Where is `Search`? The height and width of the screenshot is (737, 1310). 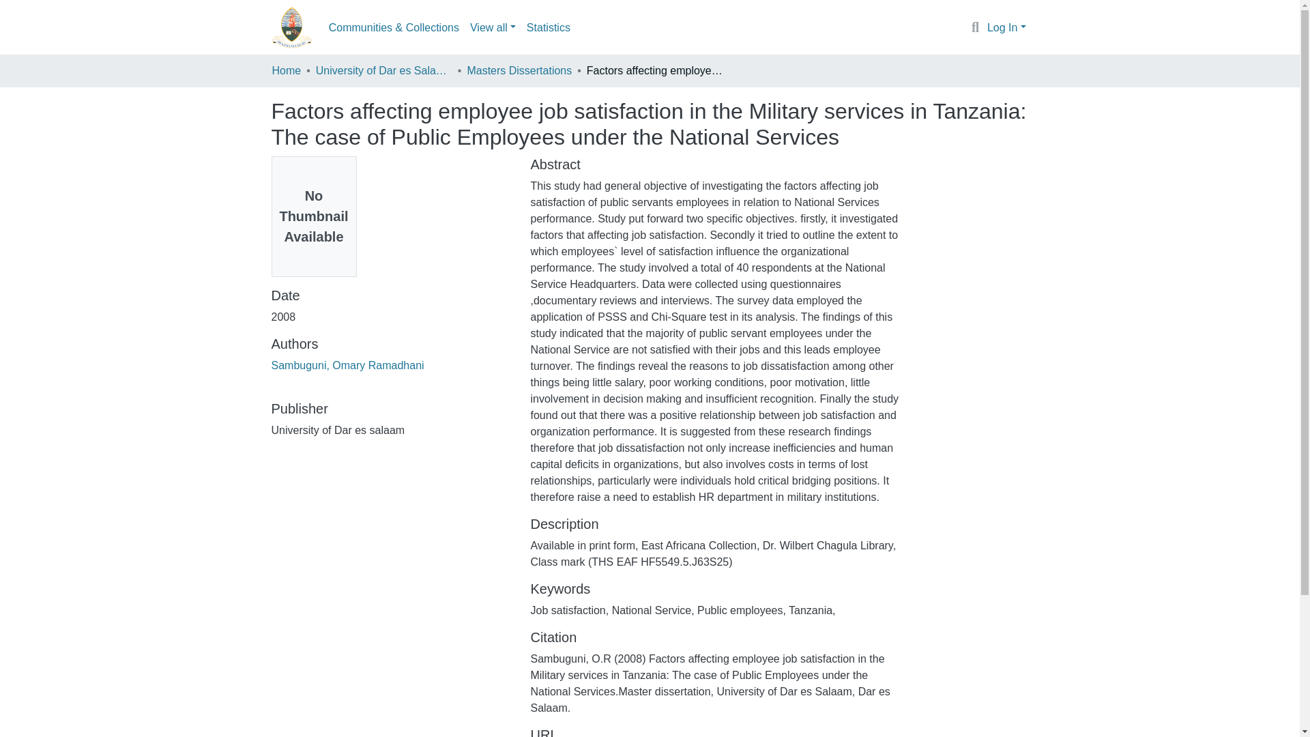
Search is located at coordinates (976, 28).